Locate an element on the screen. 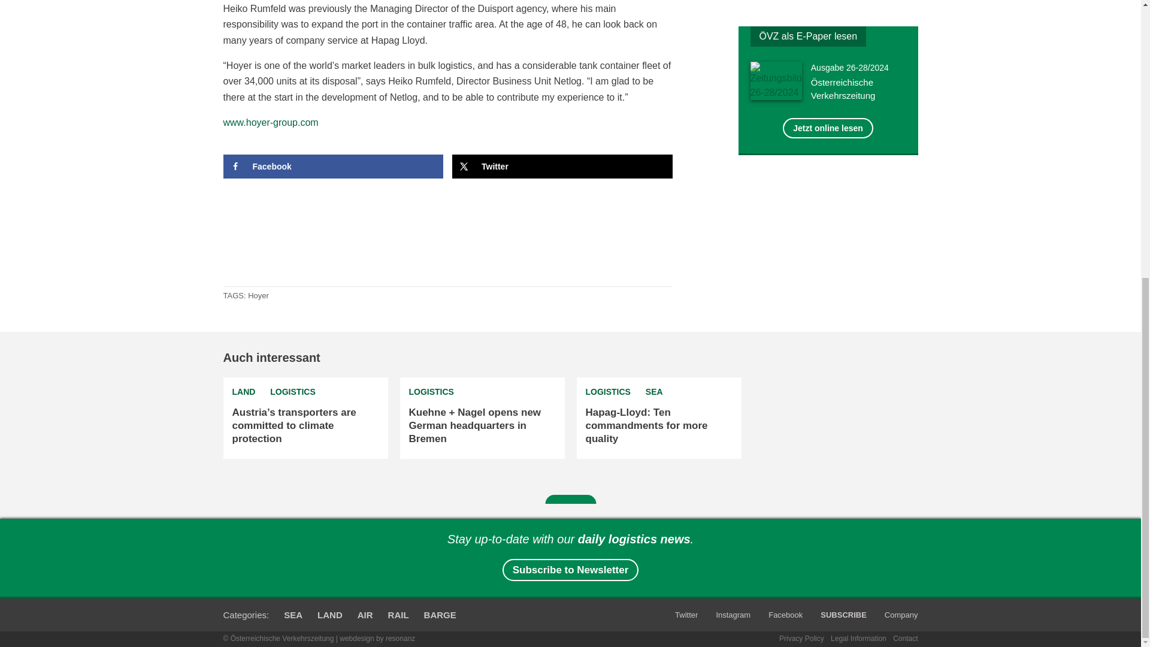 This screenshot has height=647, width=1150. SEA is located at coordinates (654, 392).